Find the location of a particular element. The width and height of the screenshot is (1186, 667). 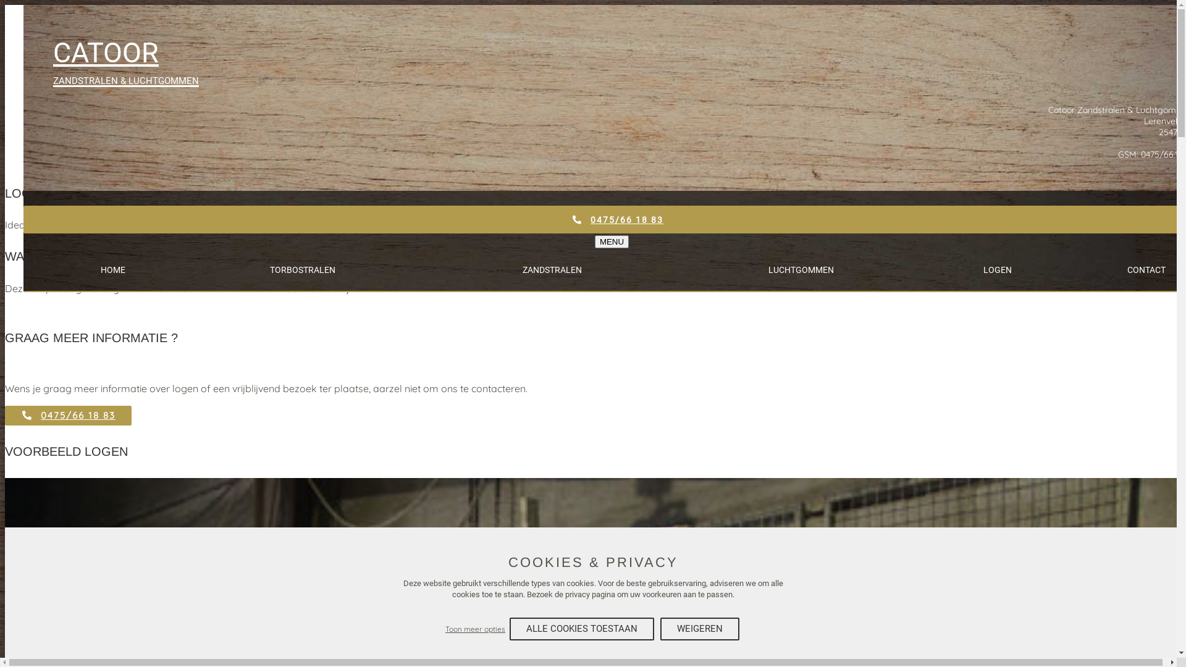

ZANDSTRALEN is located at coordinates (552, 269).